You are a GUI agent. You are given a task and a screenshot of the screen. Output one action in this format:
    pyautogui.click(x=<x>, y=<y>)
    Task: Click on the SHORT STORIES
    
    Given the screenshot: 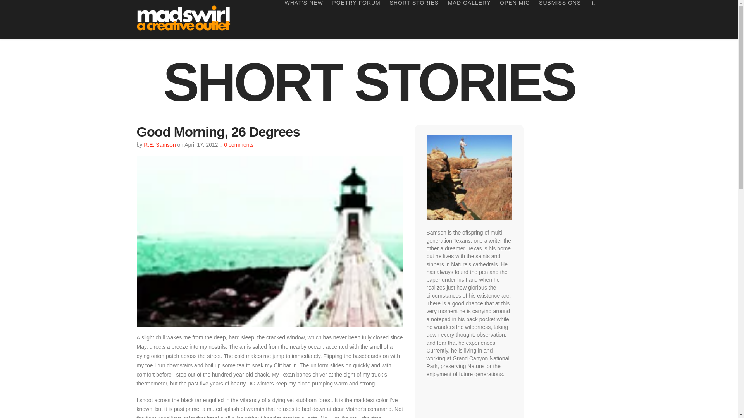 What is the action you would take?
    pyautogui.click(x=369, y=82)
    